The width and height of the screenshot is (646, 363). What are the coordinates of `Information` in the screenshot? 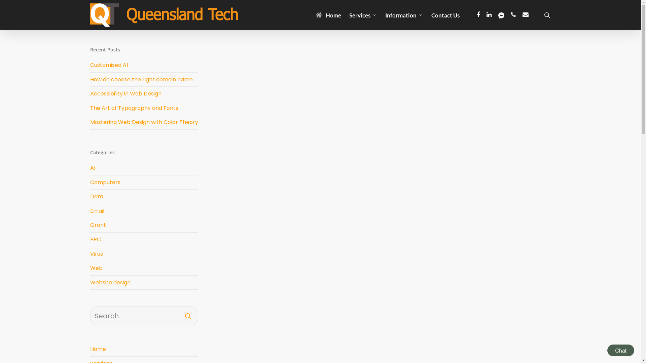 It's located at (404, 15).